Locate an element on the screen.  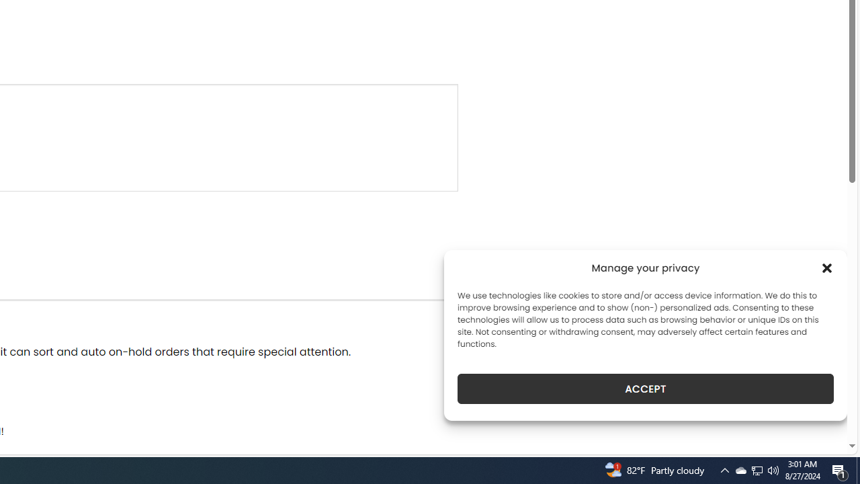
Class: cmplz-close is located at coordinates (827, 268).